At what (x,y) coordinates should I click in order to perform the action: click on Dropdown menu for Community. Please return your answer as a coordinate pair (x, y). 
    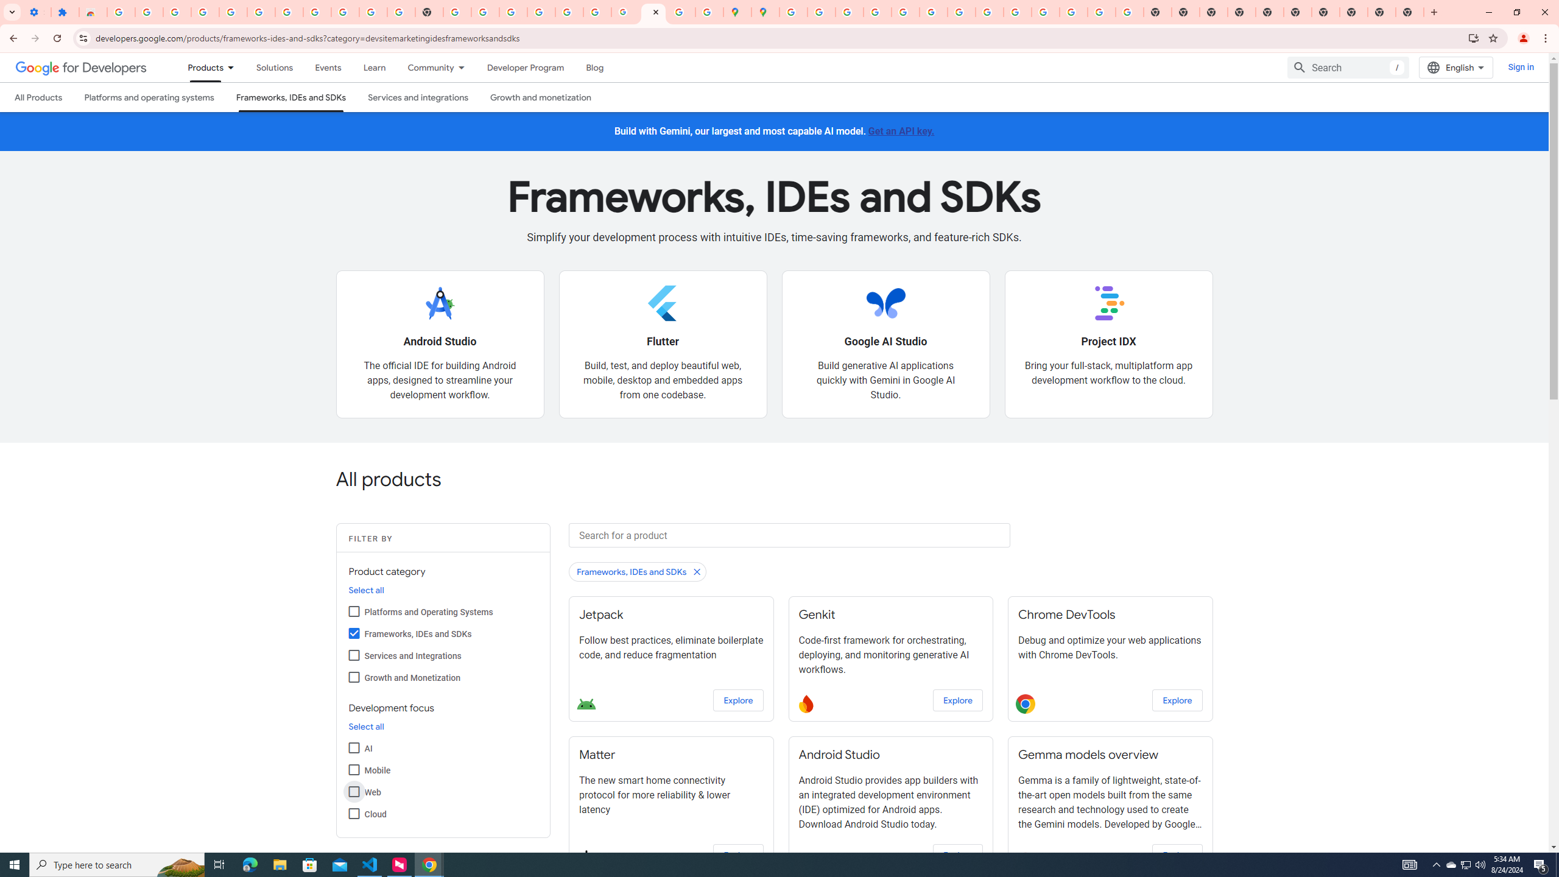
    Looking at the image, I should click on (464, 67).